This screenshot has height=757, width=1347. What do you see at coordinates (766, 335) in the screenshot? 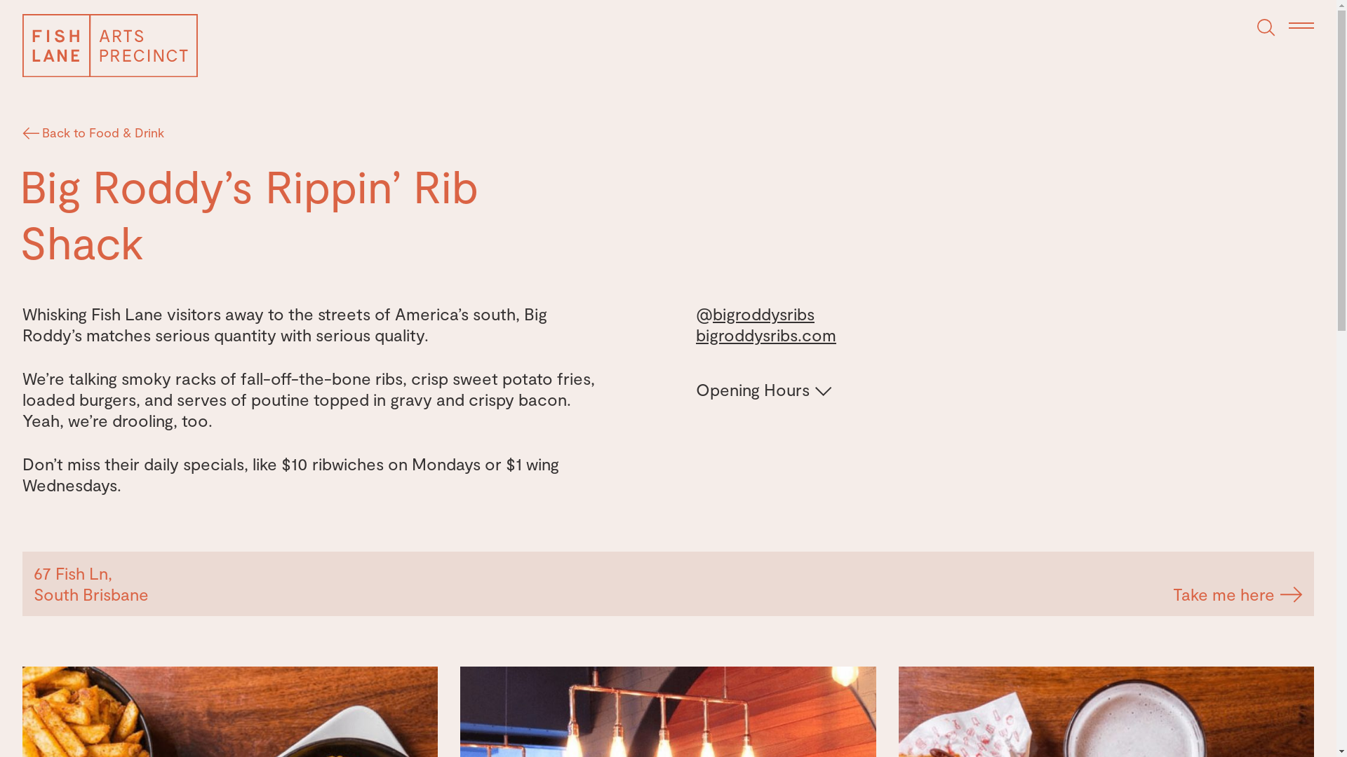
I see `bigroddysribs.com` at bounding box center [766, 335].